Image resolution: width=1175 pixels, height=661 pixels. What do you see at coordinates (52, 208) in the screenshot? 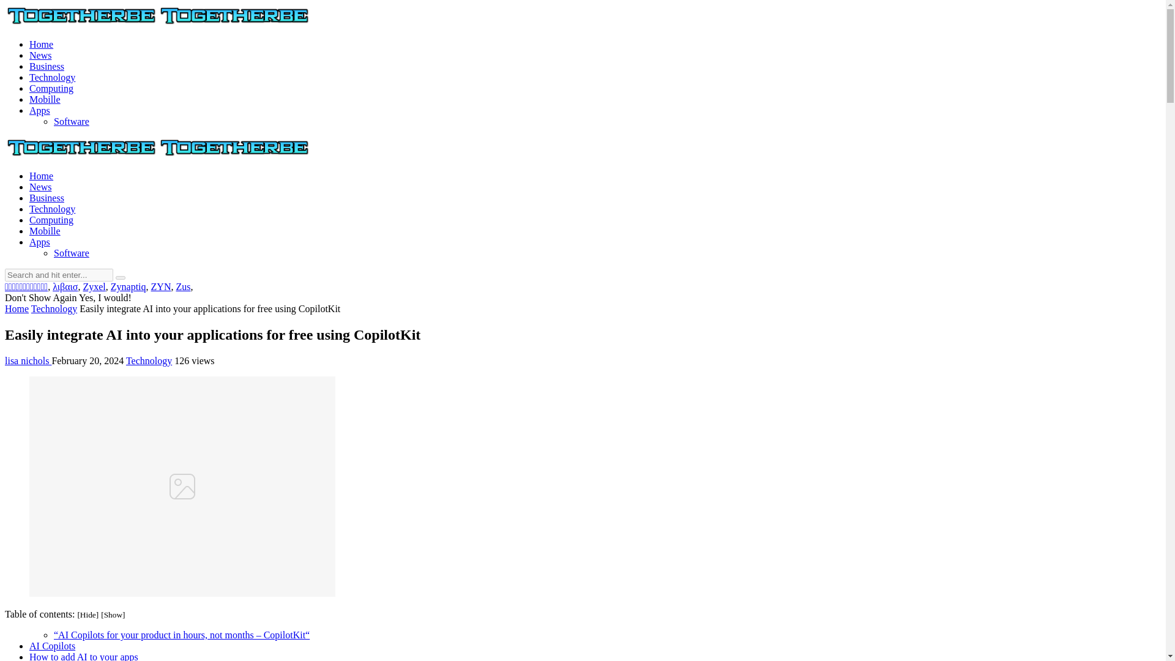
I see `Technology` at bounding box center [52, 208].